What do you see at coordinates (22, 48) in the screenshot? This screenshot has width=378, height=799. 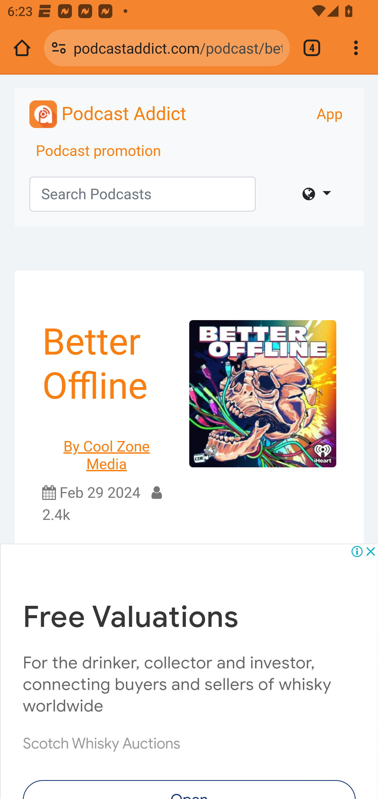 I see `Open the home page` at bounding box center [22, 48].